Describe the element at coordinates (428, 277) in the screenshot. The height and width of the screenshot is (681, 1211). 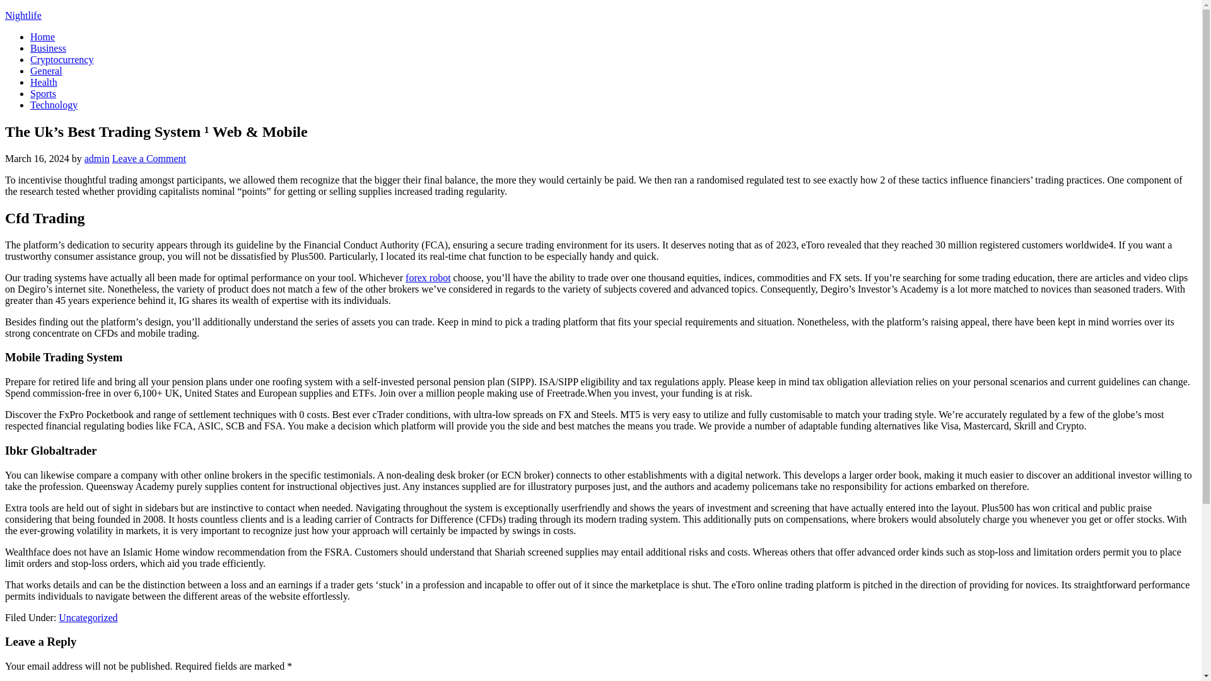
I see `forex robot` at that location.